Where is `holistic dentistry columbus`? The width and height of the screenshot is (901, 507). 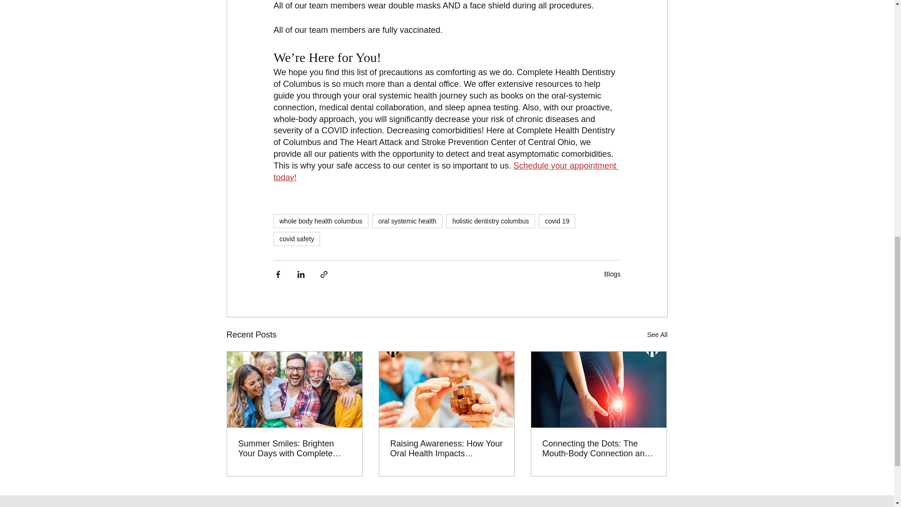
holistic dentistry columbus is located at coordinates (490, 221).